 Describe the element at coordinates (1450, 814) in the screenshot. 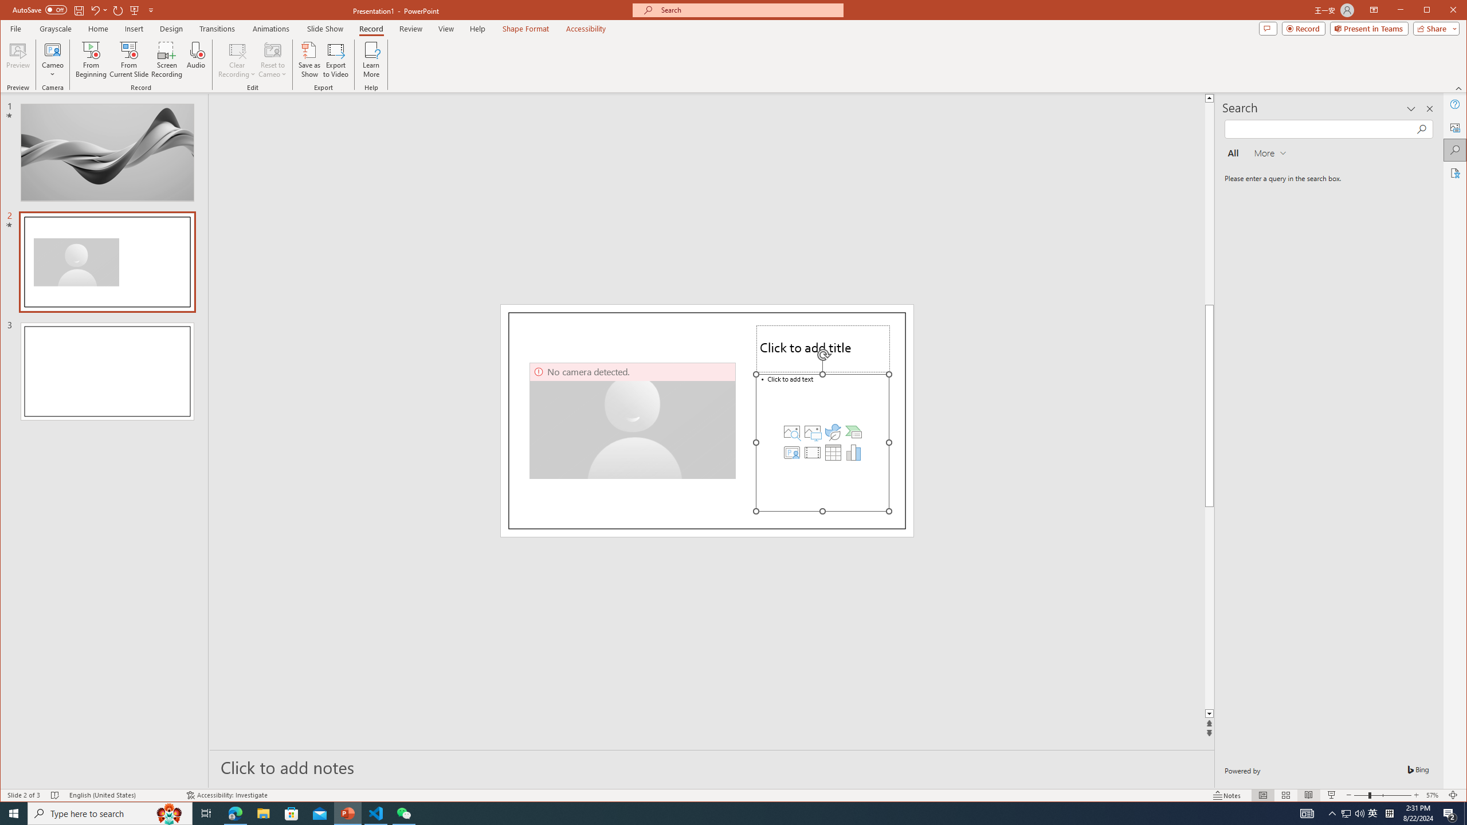

I see `Action Center, 2 new notifications` at that location.